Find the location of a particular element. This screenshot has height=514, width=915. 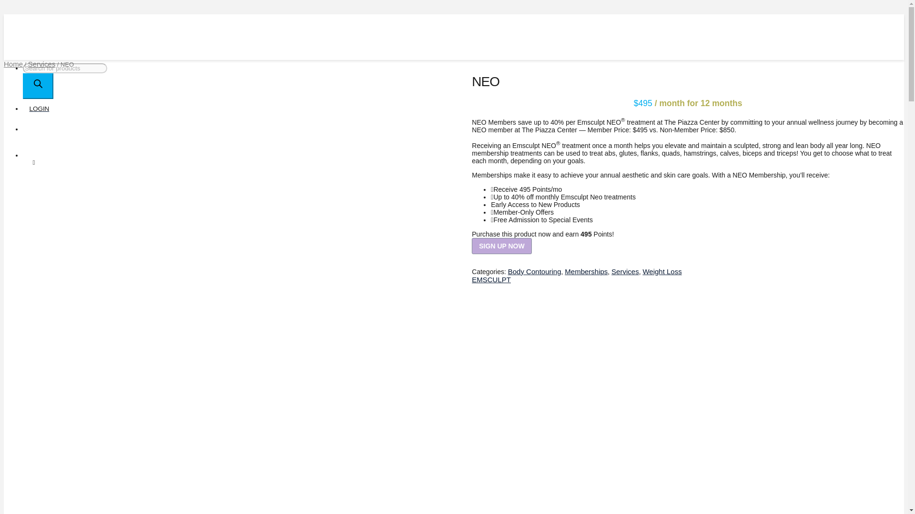

LOGIN is located at coordinates (202, 109).